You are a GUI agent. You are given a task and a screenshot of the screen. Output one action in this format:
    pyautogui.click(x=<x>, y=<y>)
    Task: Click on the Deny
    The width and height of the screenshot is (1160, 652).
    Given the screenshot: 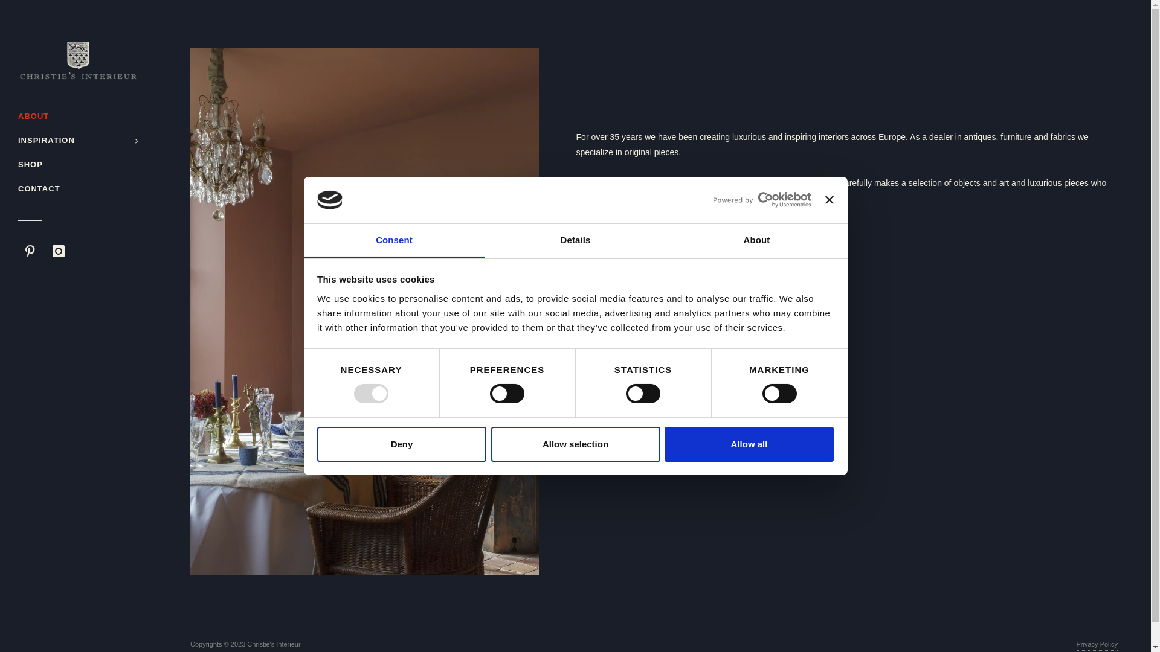 What is the action you would take?
    pyautogui.click(x=402, y=444)
    